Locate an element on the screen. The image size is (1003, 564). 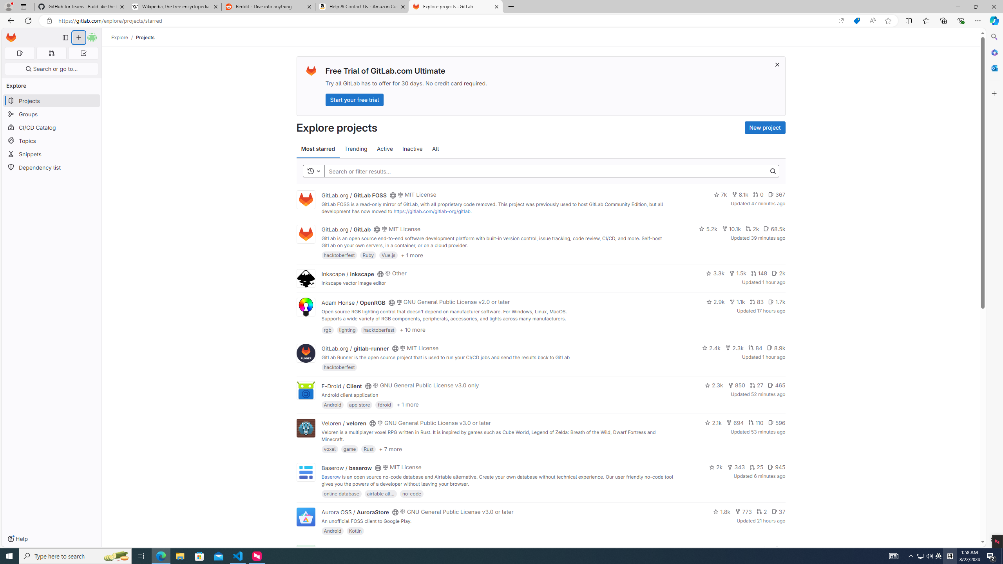
Android is located at coordinates (332, 531).